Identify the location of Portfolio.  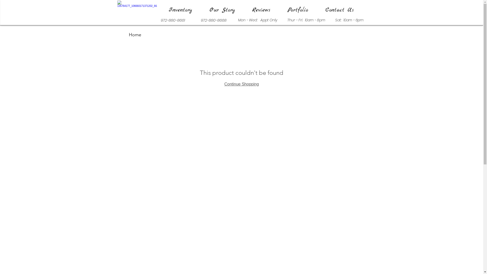
(298, 10).